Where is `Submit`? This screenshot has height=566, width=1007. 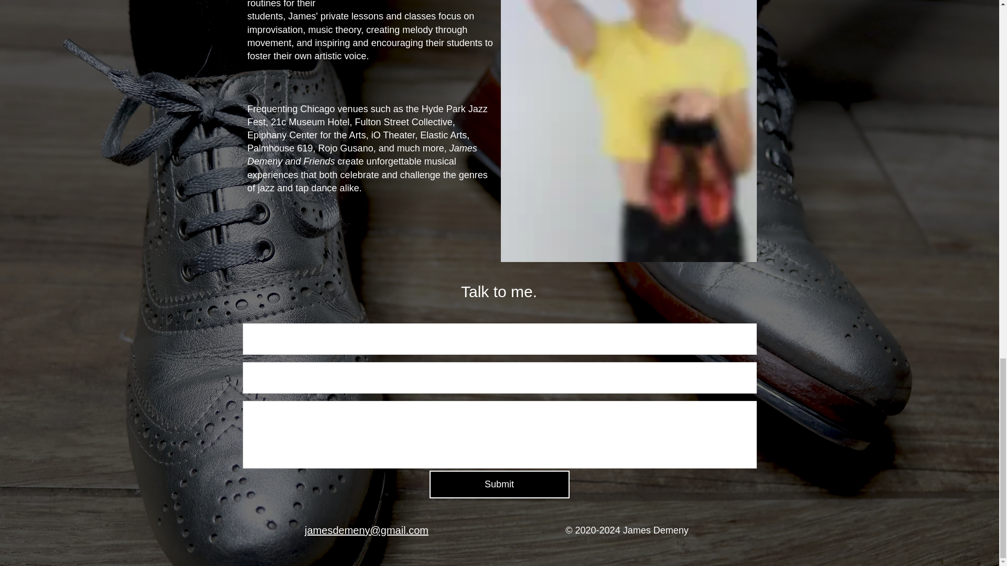 Submit is located at coordinates (498, 484).